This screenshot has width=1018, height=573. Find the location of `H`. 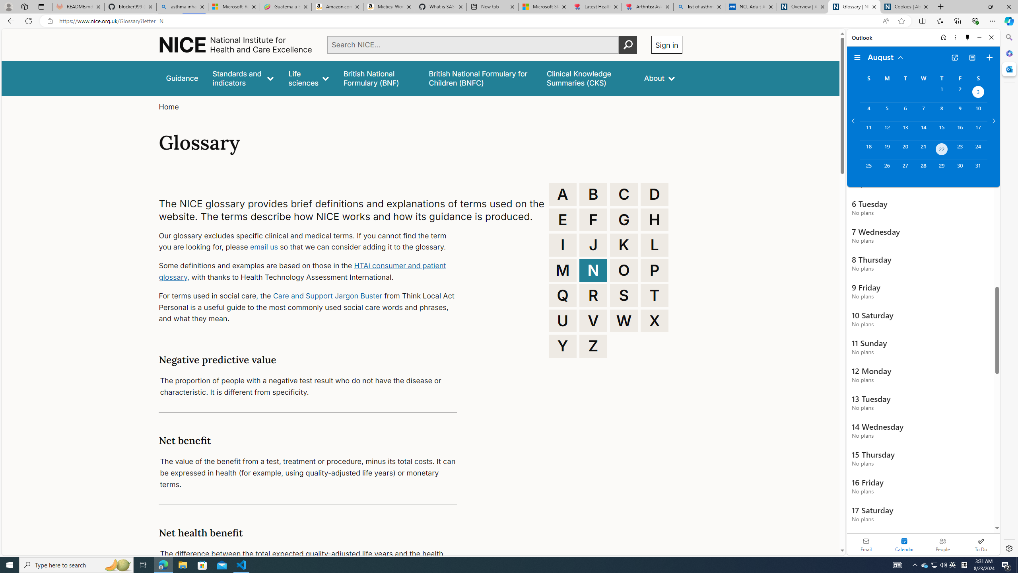

H is located at coordinates (655, 220).